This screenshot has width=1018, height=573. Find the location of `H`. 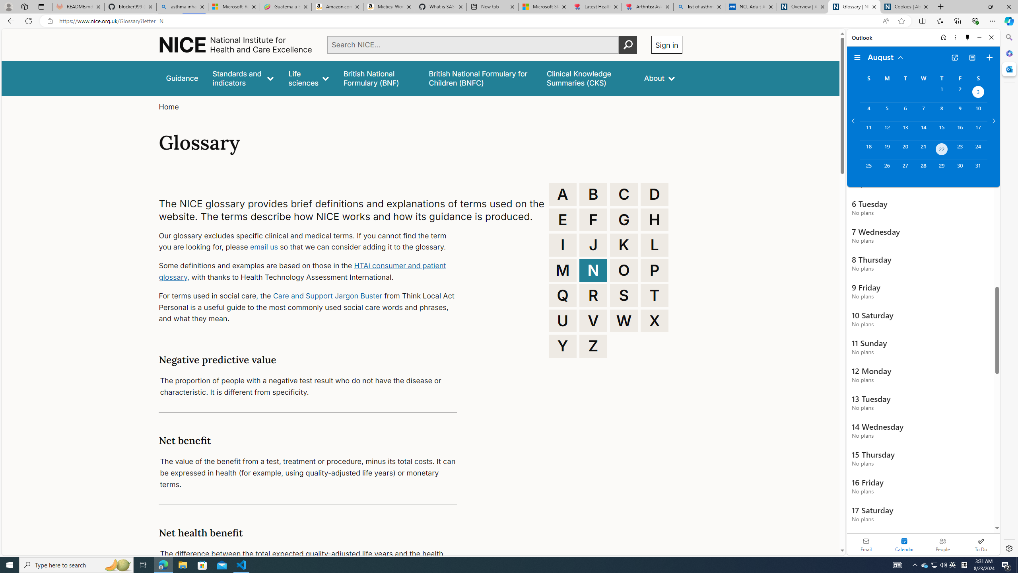

H is located at coordinates (655, 220).